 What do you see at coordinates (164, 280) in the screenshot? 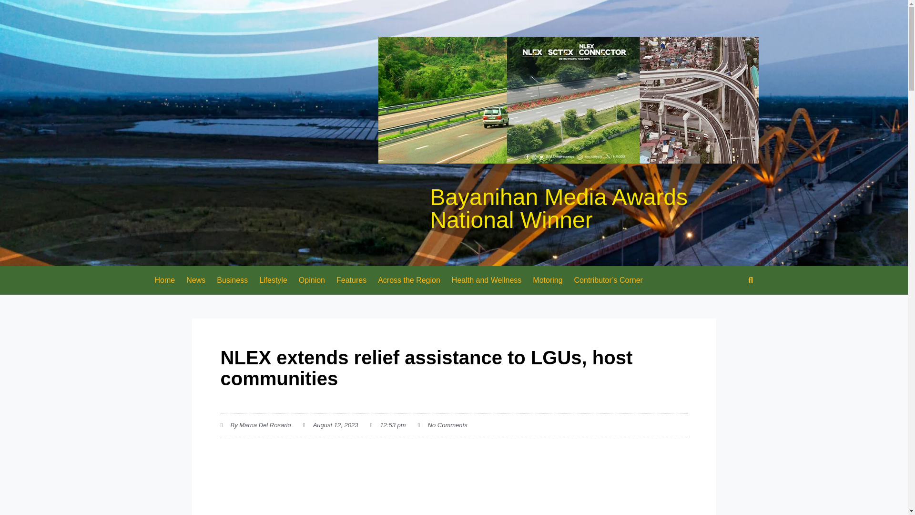
I see `Home` at bounding box center [164, 280].